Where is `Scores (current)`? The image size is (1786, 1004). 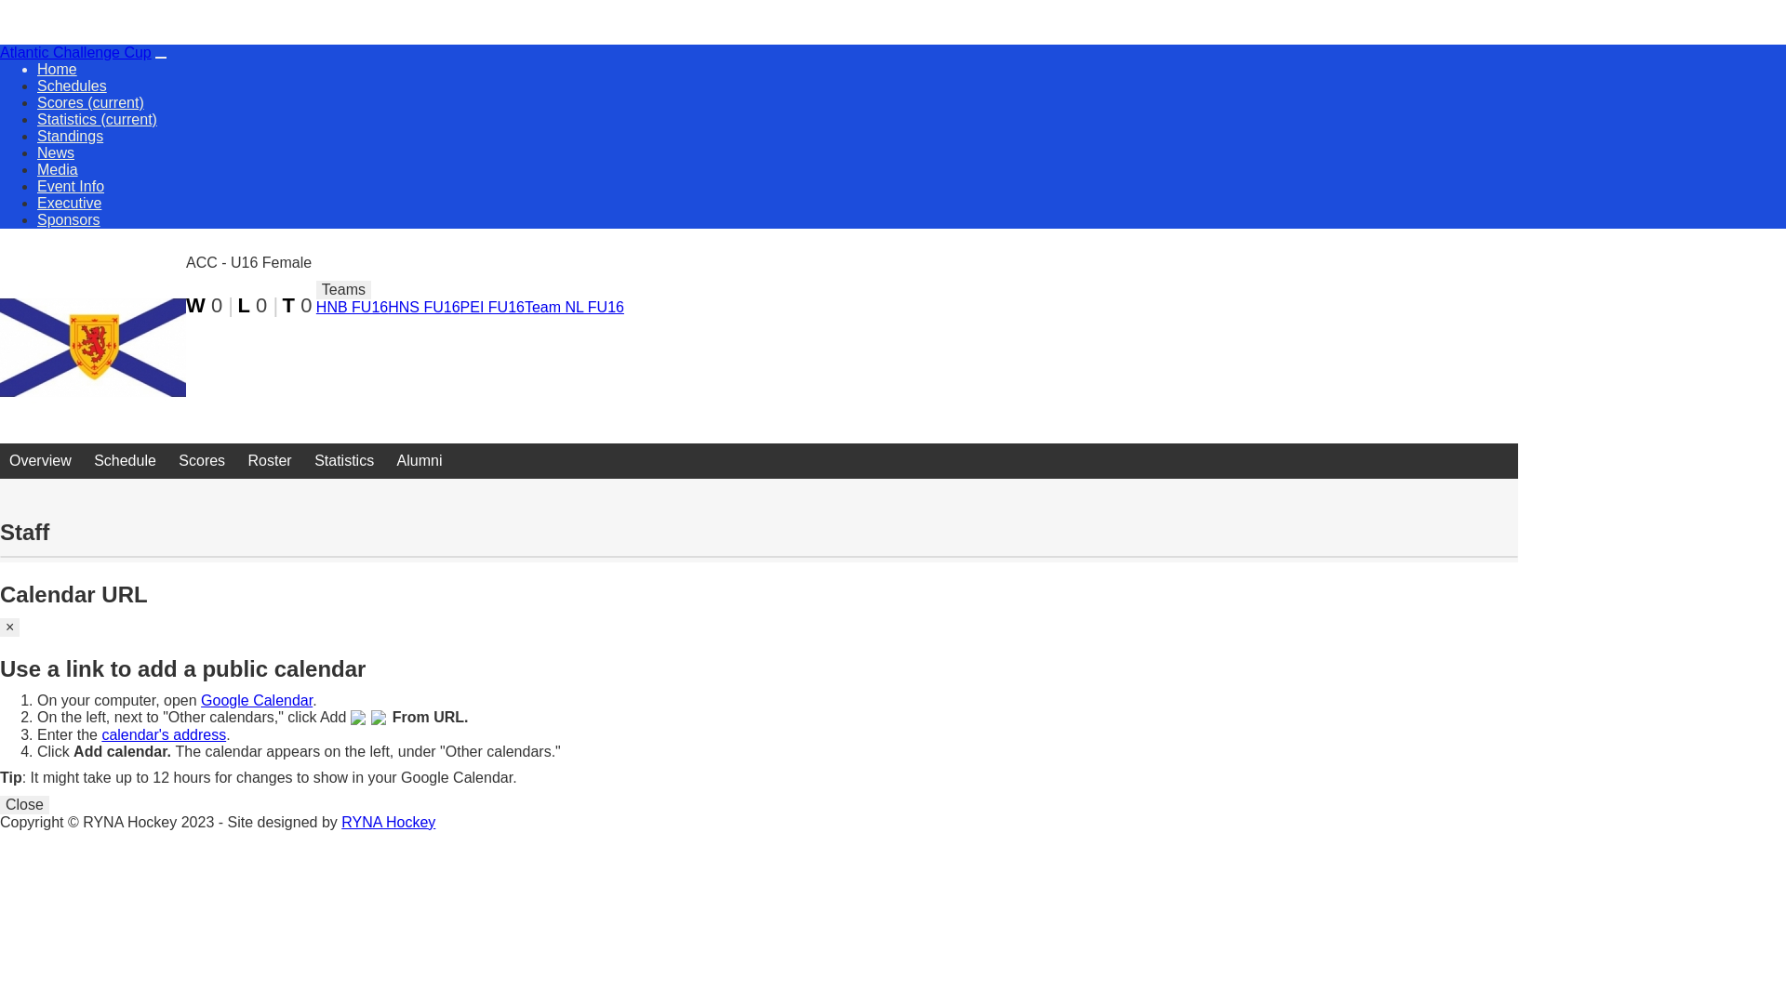
Scores (current) is located at coordinates (91, 102).